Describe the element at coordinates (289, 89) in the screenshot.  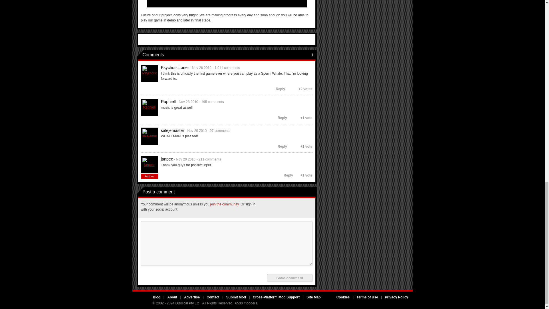
I see `Good karma` at that location.